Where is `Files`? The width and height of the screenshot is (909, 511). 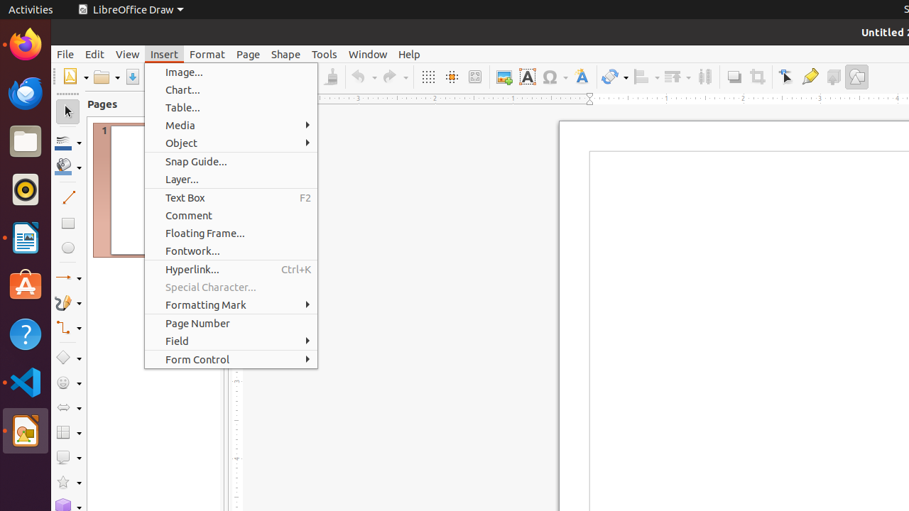
Files is located at coordinates (26, 142).